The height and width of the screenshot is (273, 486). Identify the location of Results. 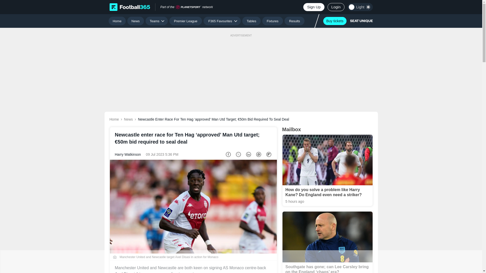
(294, 21).